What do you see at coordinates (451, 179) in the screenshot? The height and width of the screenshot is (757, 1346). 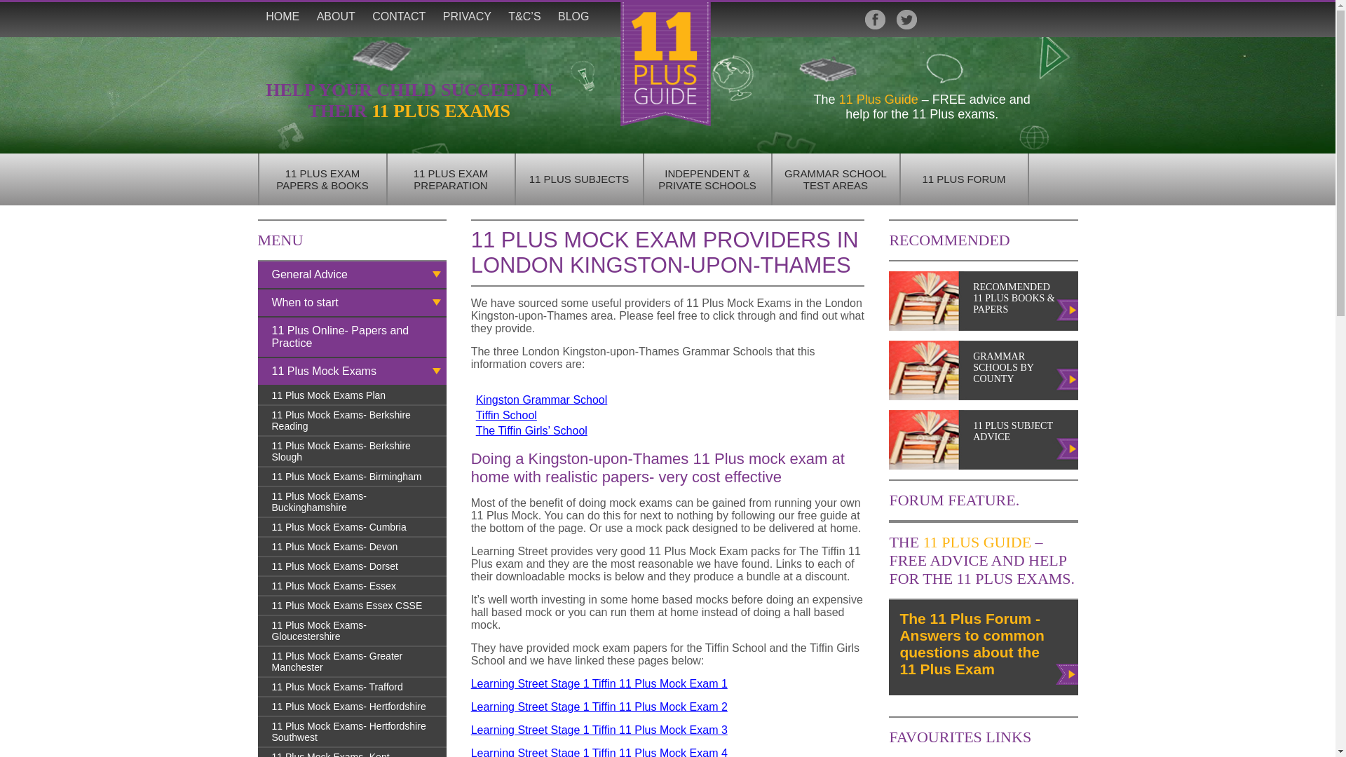 I see `11 PLUS EXAM PREPARATION` at bounding box center [451, 179].